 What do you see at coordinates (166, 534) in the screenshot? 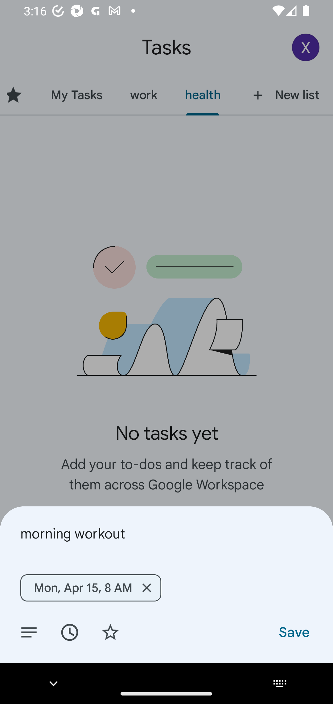
I see `morning workout` at bounding box center [166, 534].